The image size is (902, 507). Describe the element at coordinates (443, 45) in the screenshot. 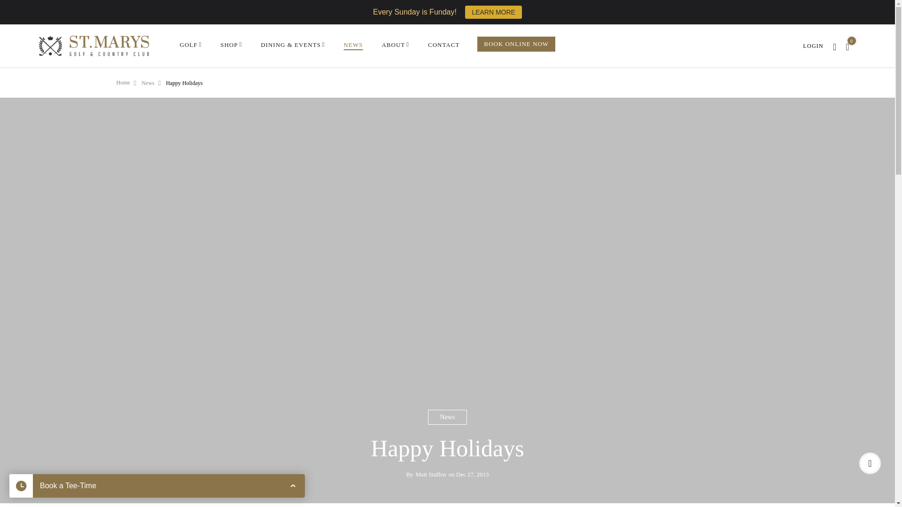

I see `CONTACT` at that location.